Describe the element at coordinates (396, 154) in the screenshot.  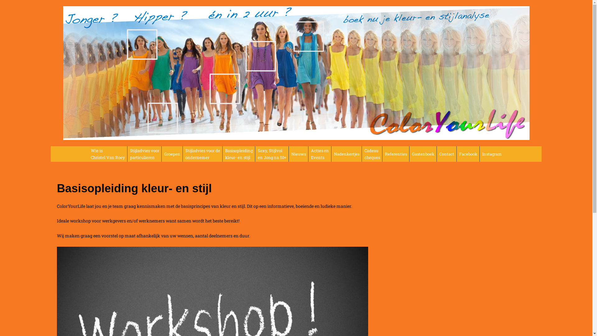
I see `Referenties` at that location.